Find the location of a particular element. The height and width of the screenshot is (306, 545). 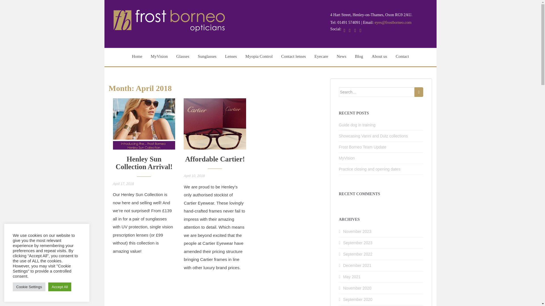

News is located at coordinates (341, 57).